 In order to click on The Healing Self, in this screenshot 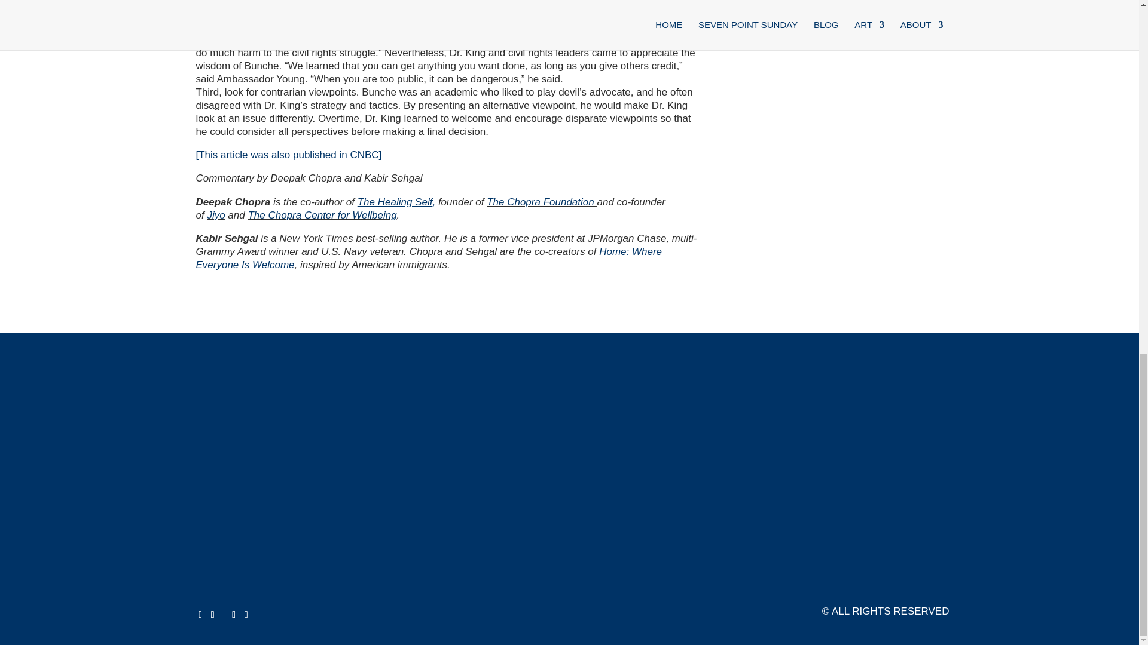, I will do `click(396, 202)`.